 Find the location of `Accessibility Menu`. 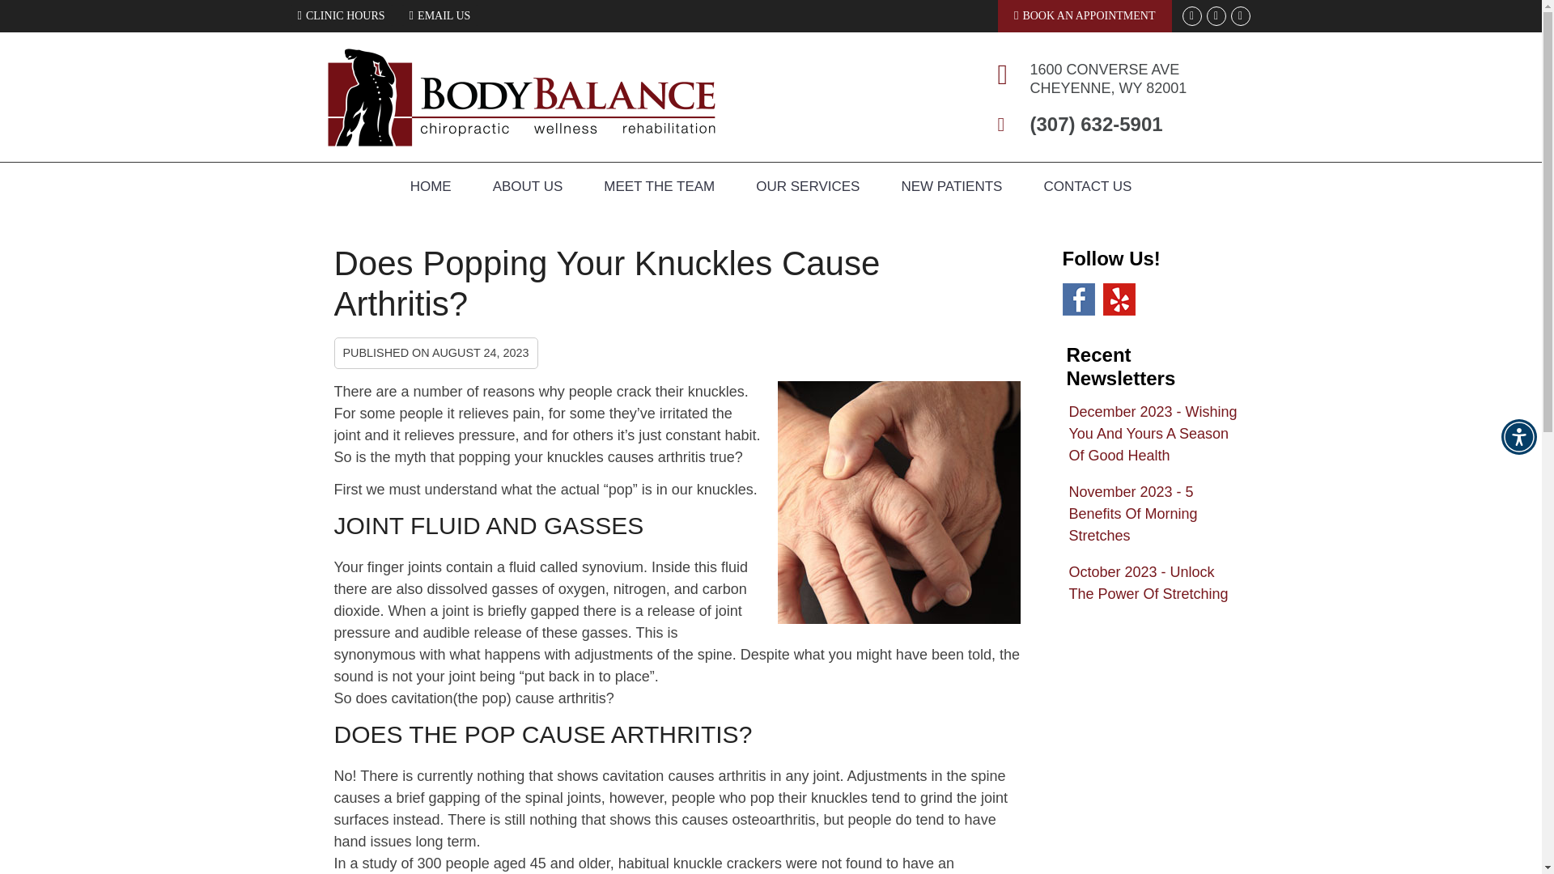

Accessibility Menu is located at coordinates (1518, 437).